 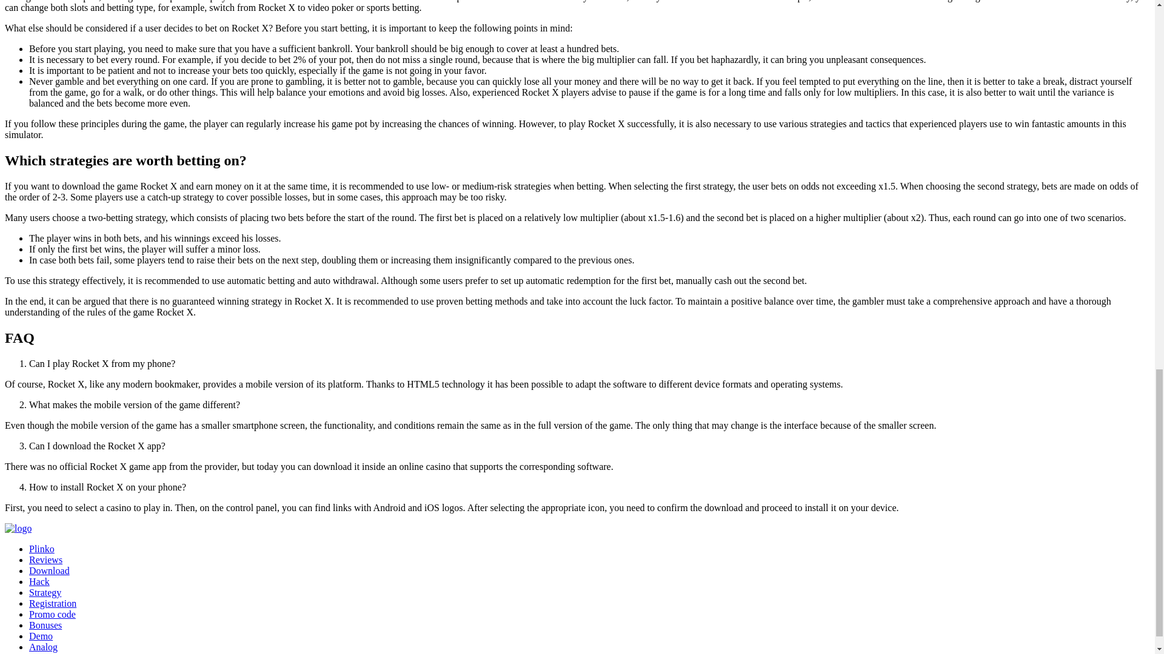 What do you see at coordinates (45, 592) in the screenshot?
I see `Strategy` at bounding box center [45, 592].